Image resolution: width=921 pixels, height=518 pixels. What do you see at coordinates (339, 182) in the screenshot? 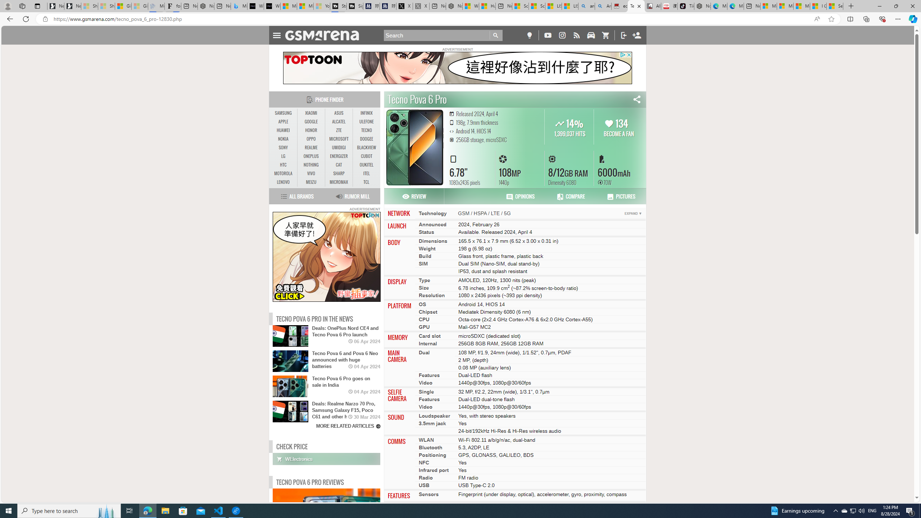
I see `MICROMAX` at bounding box center [339, 182].